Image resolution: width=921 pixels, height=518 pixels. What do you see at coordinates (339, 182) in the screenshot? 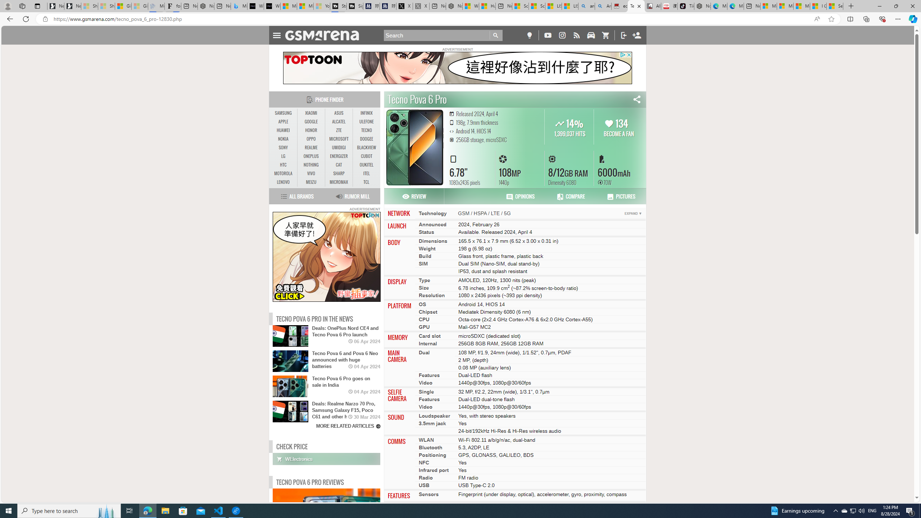
I see `MICROMAX` at bounding box center [339, 182].